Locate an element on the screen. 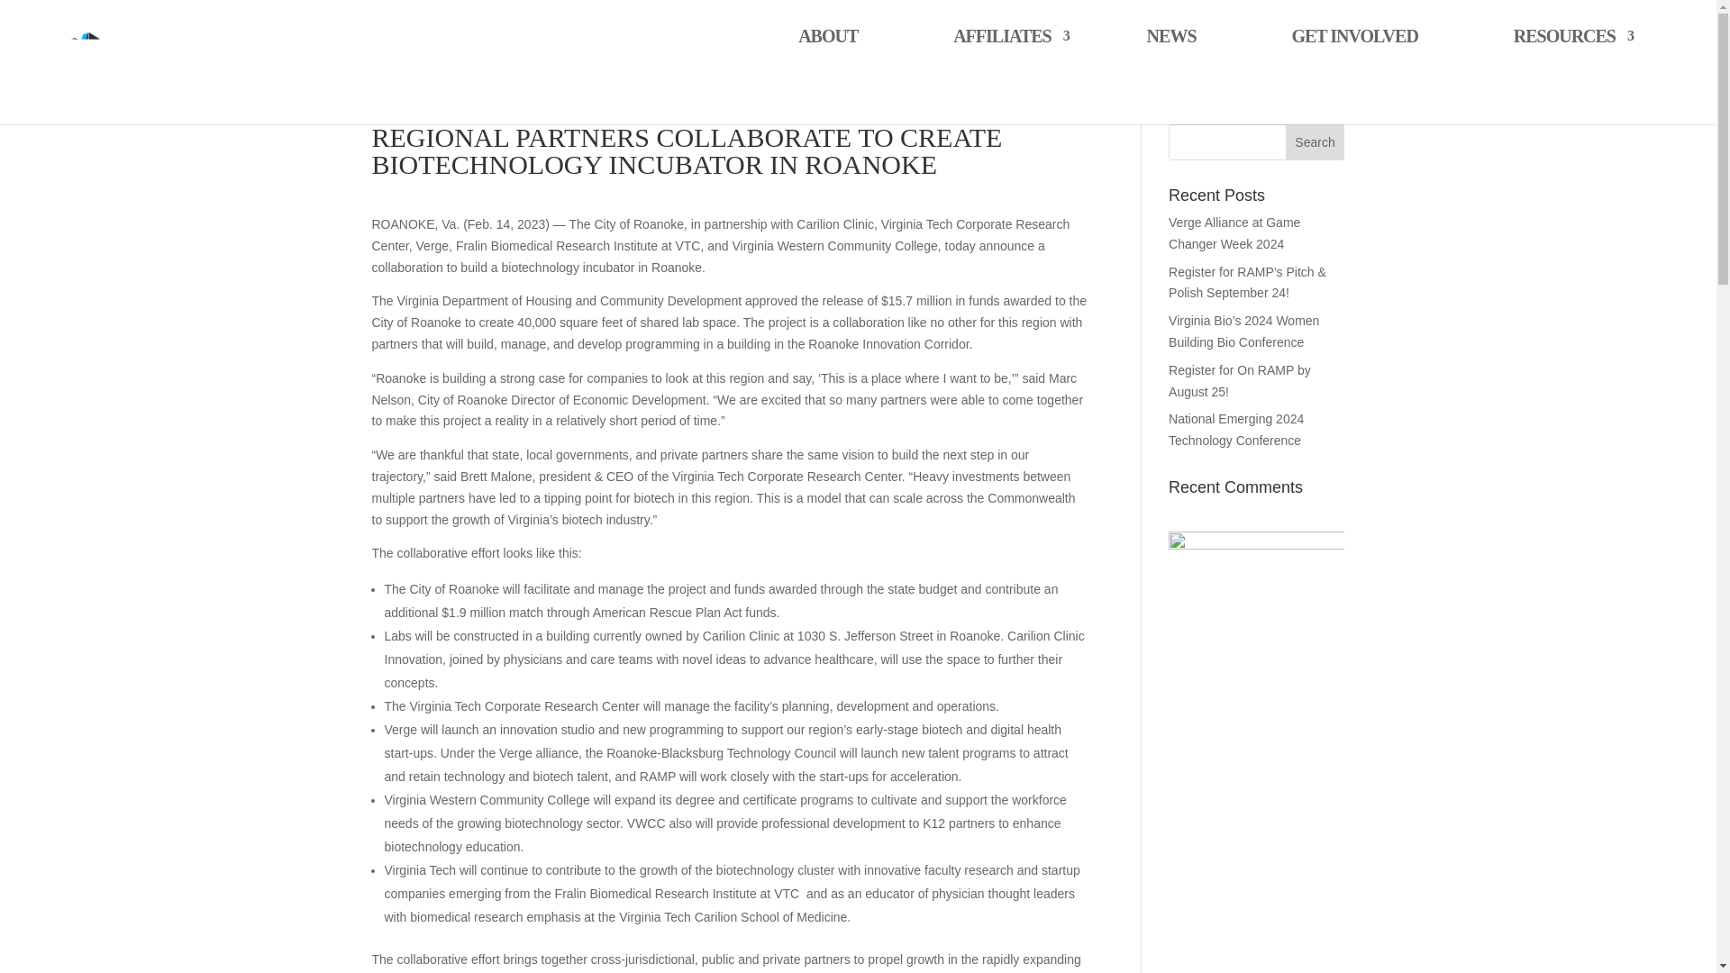 This screenshot has width=1730, height=973. ABOUT is located at coordinates (827, 77).